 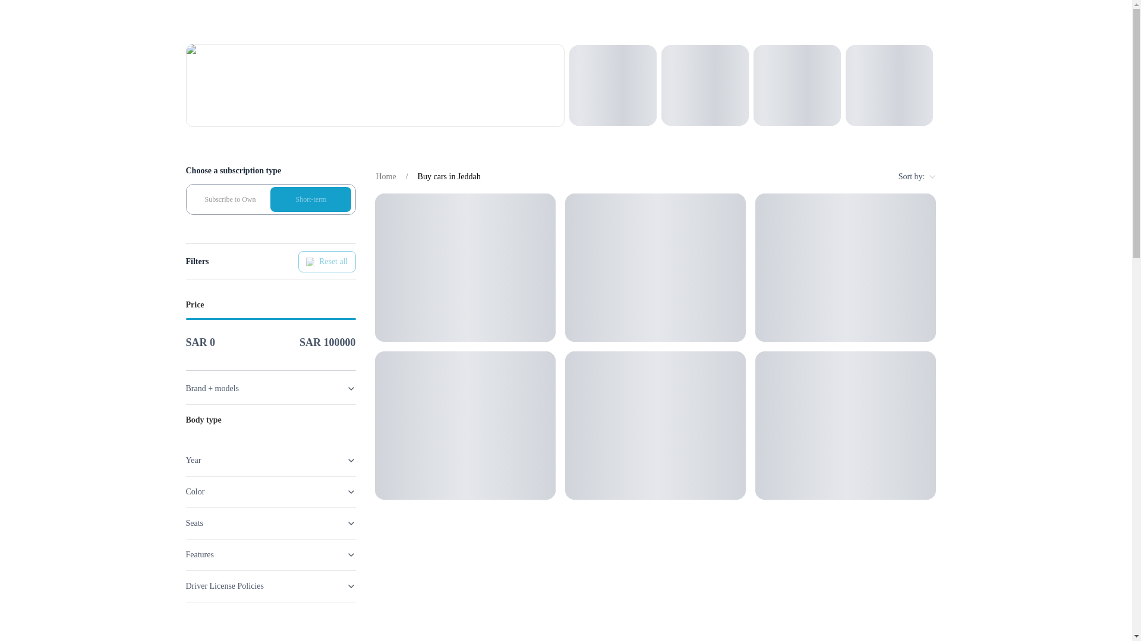 I want to click on Buy cars in Jeddah, so click(x=449, y=177).